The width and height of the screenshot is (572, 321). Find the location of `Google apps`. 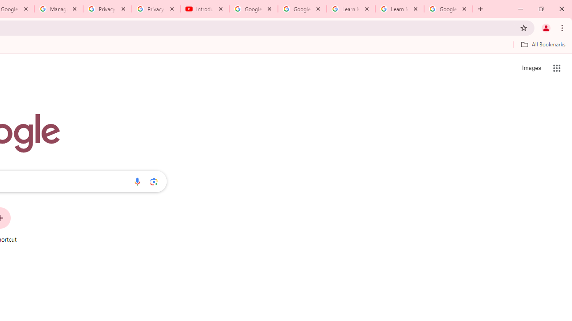

Google apps is located at coordinates (557, 68).